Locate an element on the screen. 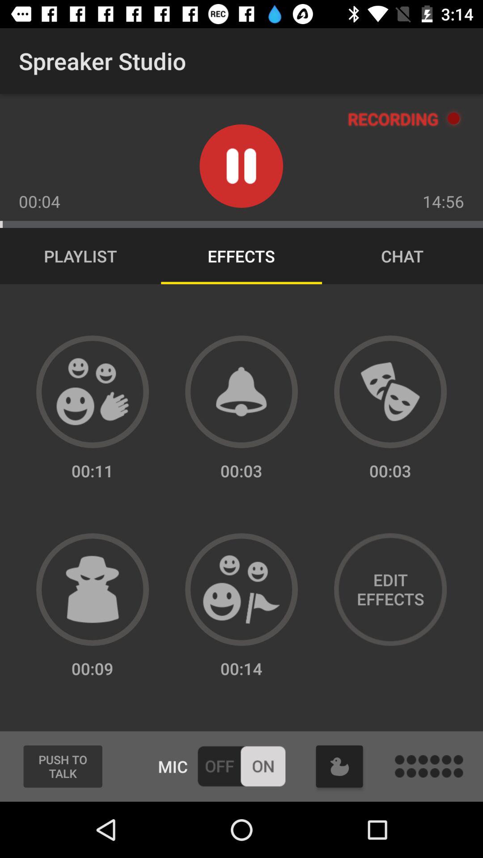 Image resolution: width=483 pixels, height=858 pixels. pause button is located at coordinates (241, 166).